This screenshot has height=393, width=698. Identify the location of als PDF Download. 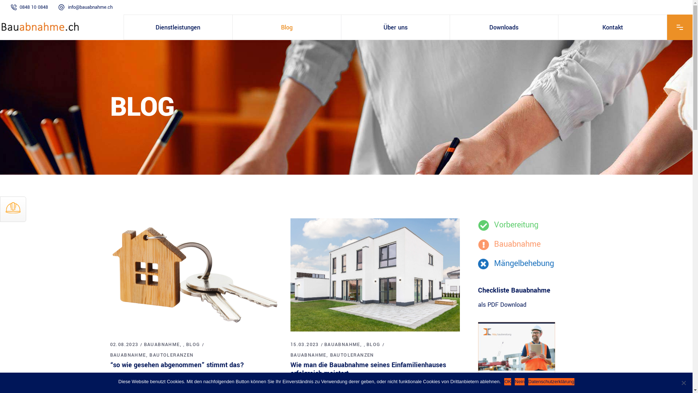
(502, 305).